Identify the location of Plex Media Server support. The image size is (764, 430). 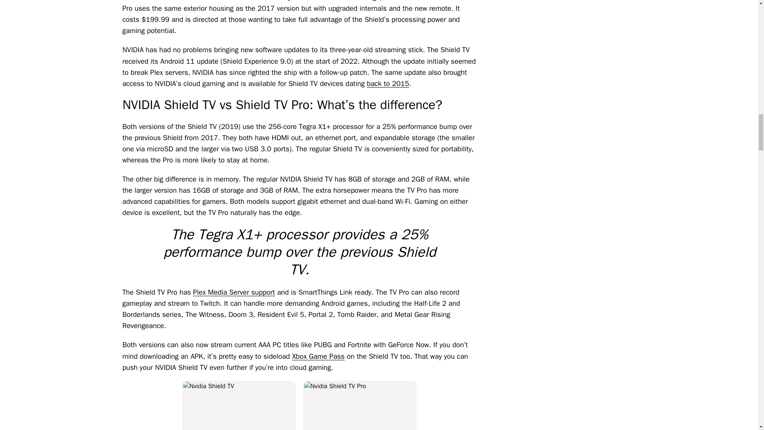
(234, 292).